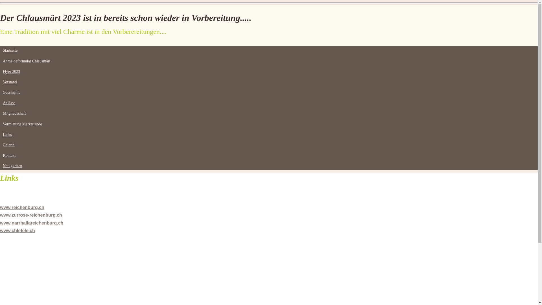 This screenshot has width=542, height=305. What do you see at coordinates (31, 215) in the screenshot?
I see `www.zurrose-reichenburg.ch` at bounding box center [31, 215].